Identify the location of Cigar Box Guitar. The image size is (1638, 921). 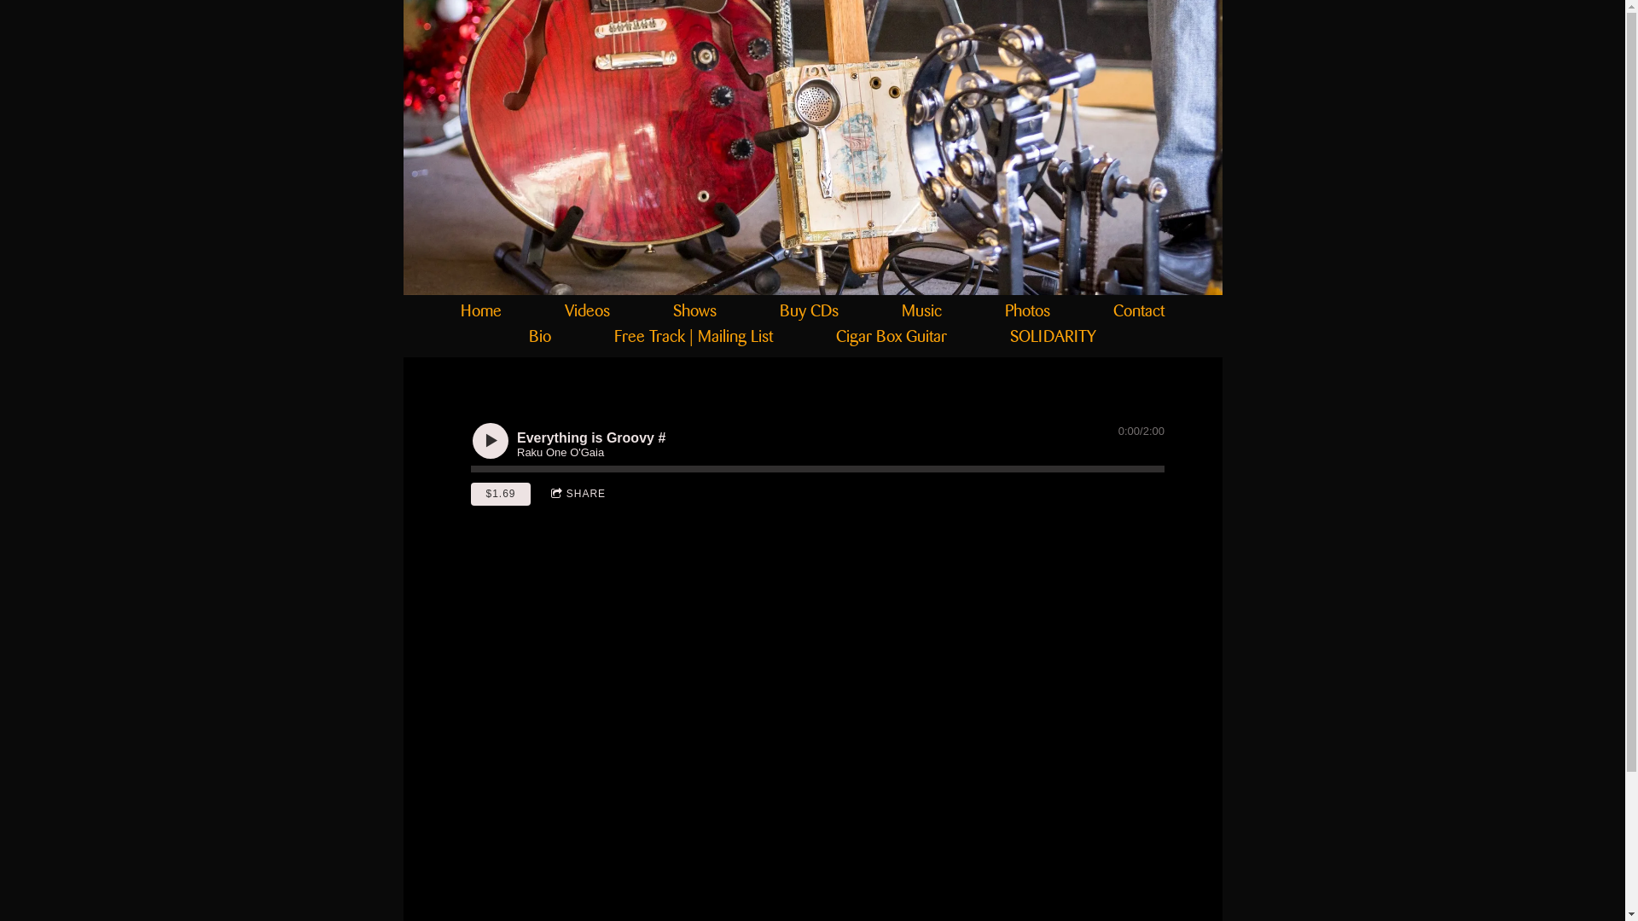
(891, 333).